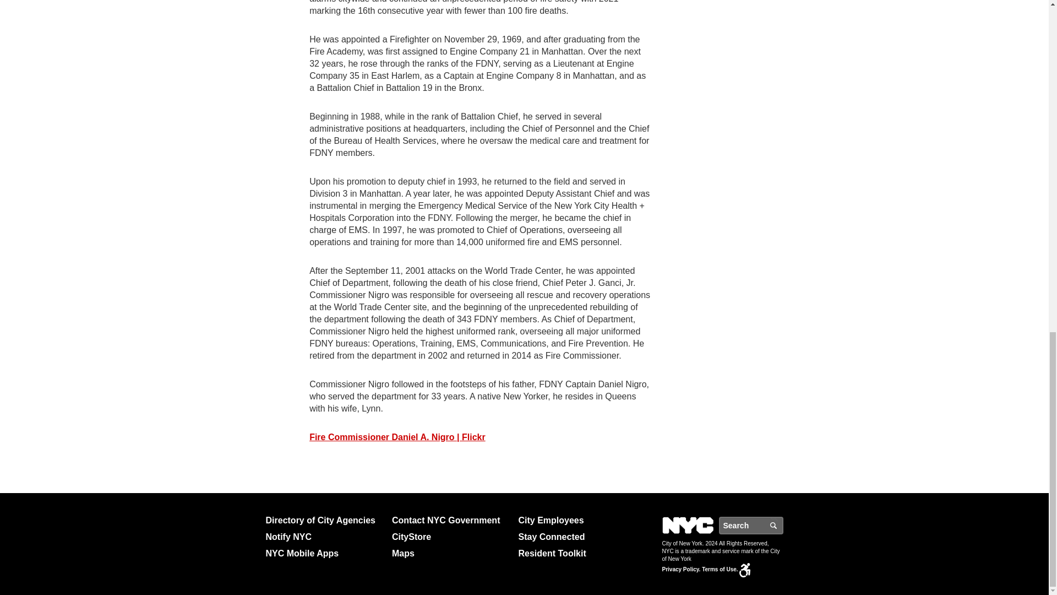 This screenshot has width=1057, height=595. Describe the element at coordinates (577, 520) in the screenshot. I see `City Employees` at that location.